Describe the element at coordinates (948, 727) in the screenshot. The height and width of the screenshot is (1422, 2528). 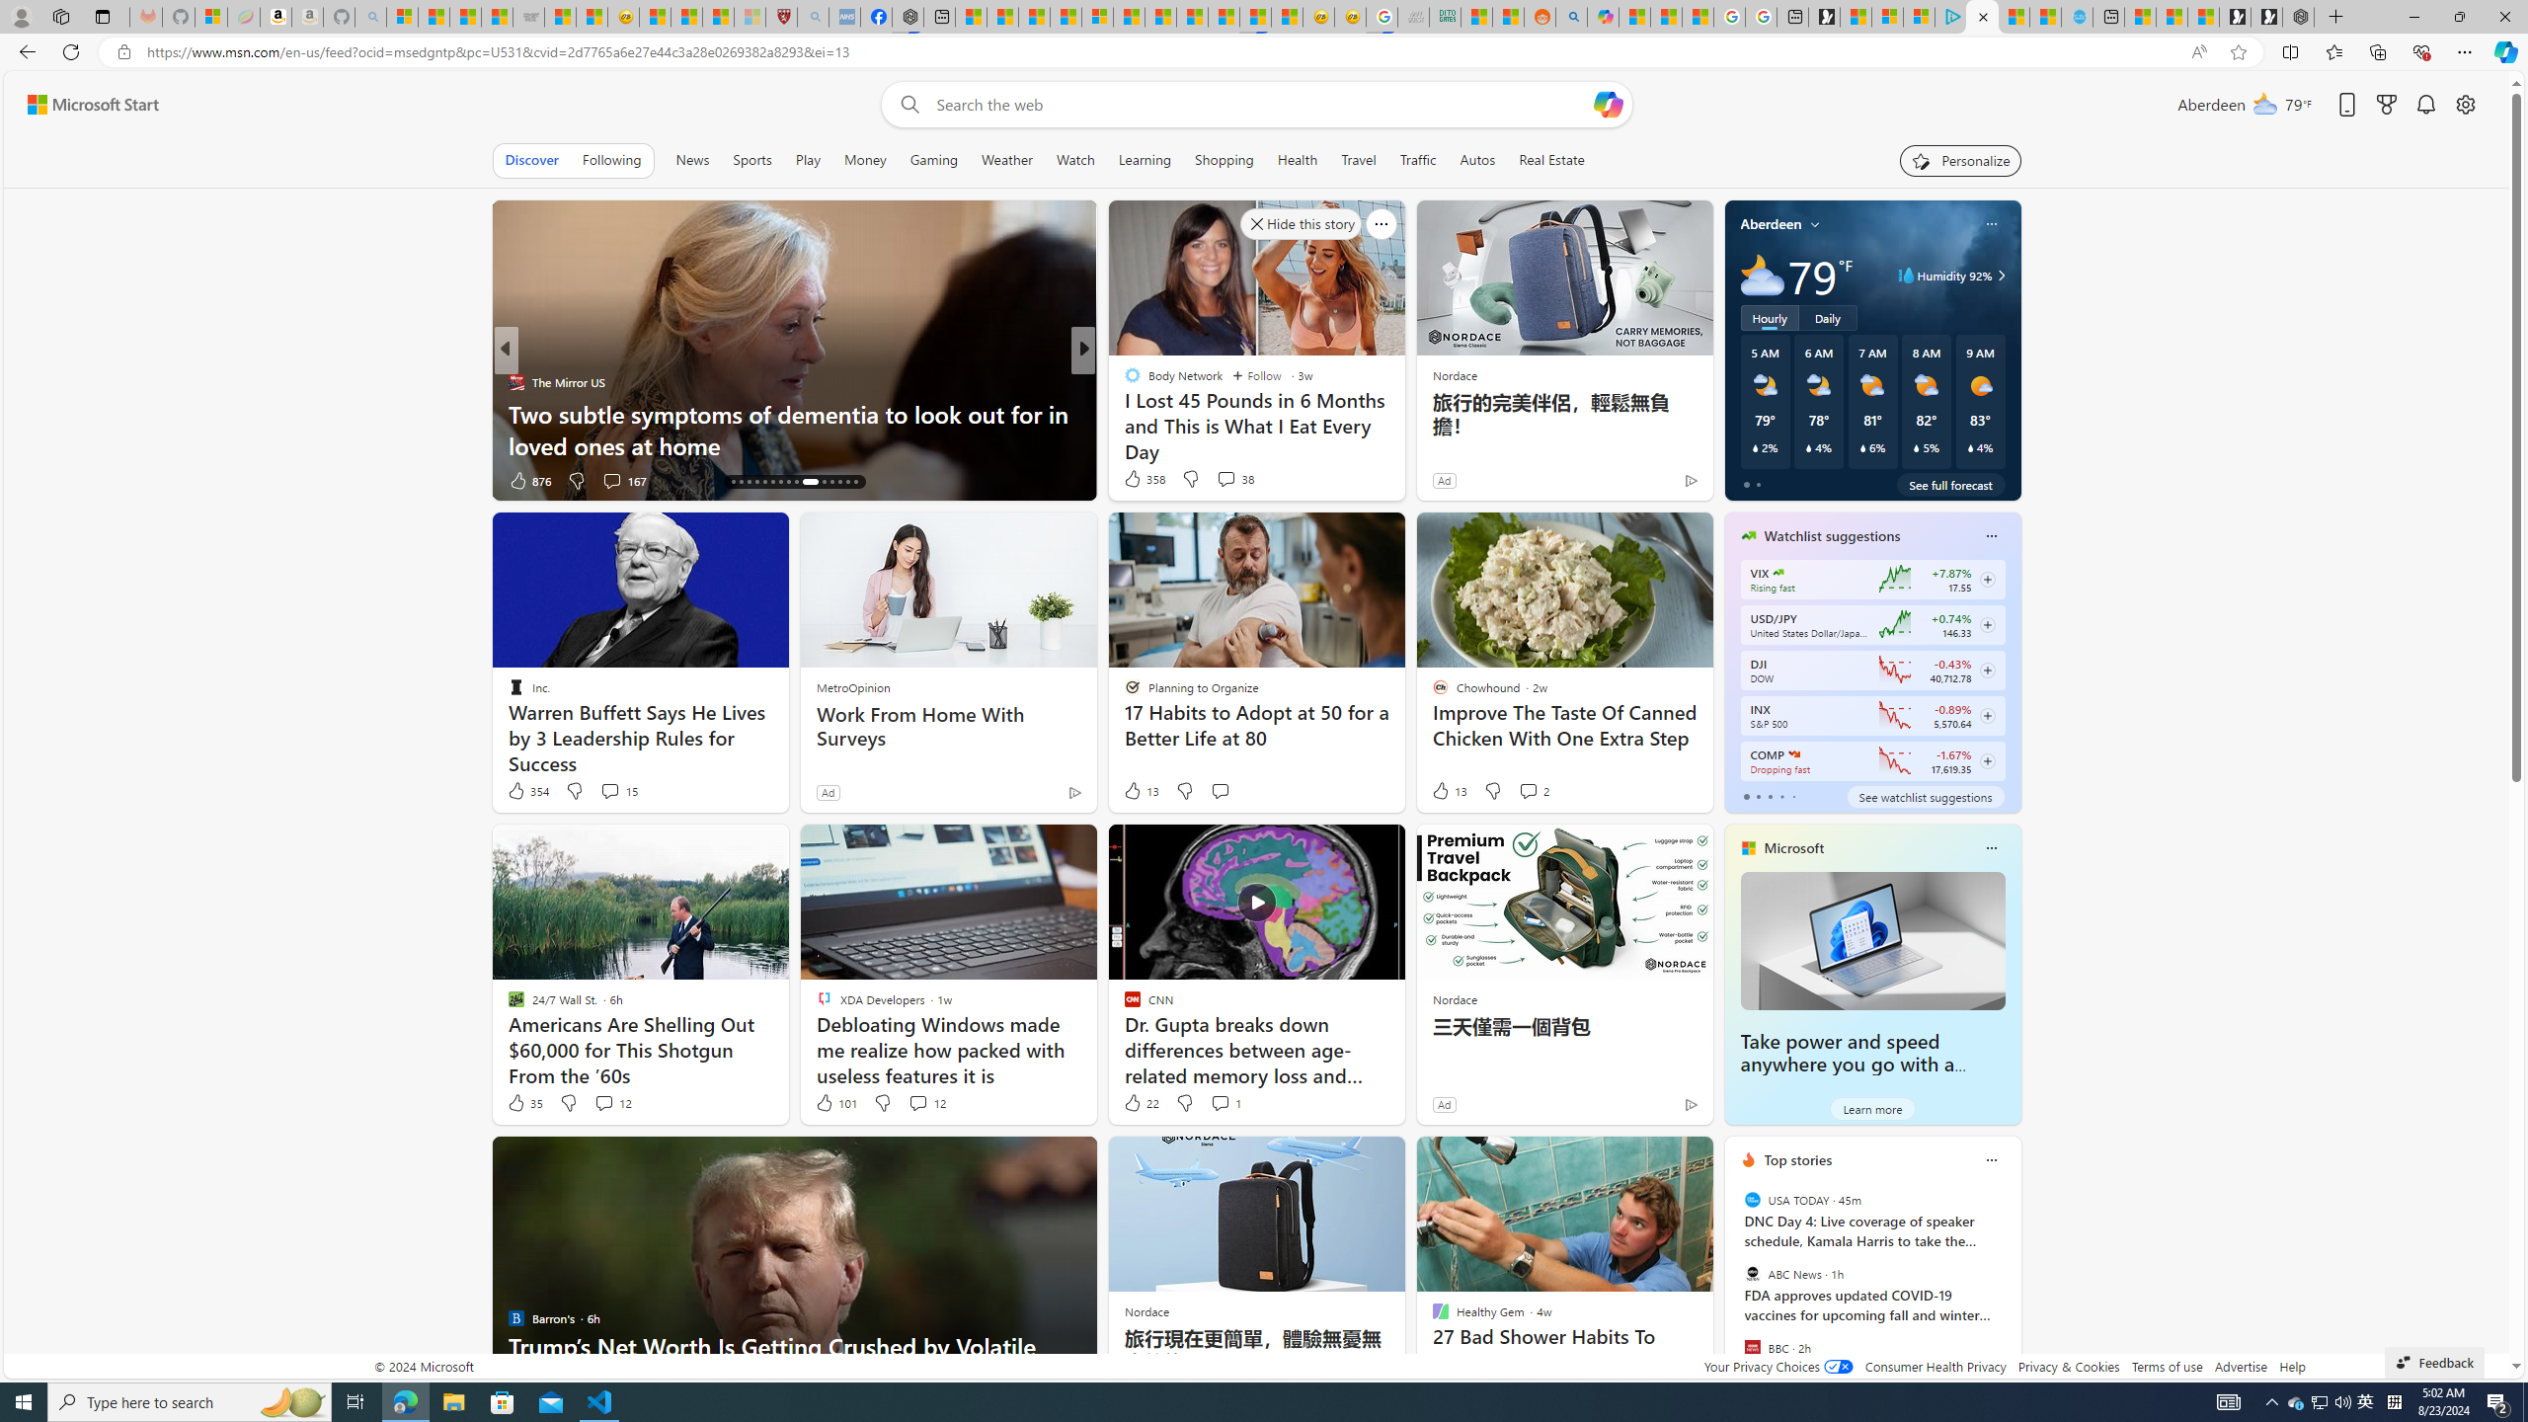
I see `Work From Home With Surveys` at that location.